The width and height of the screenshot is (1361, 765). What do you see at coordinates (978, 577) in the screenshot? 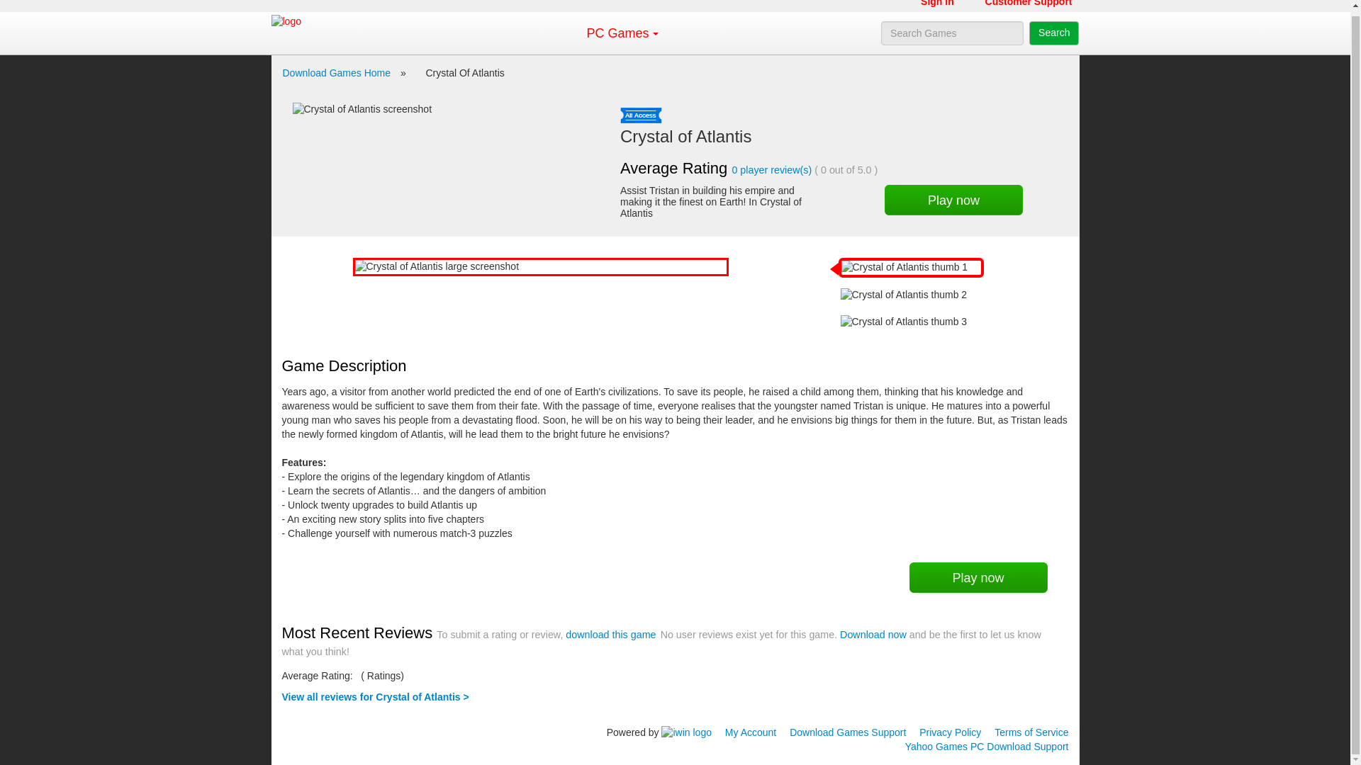
I see `Play now` at bounding box center [978, 577].